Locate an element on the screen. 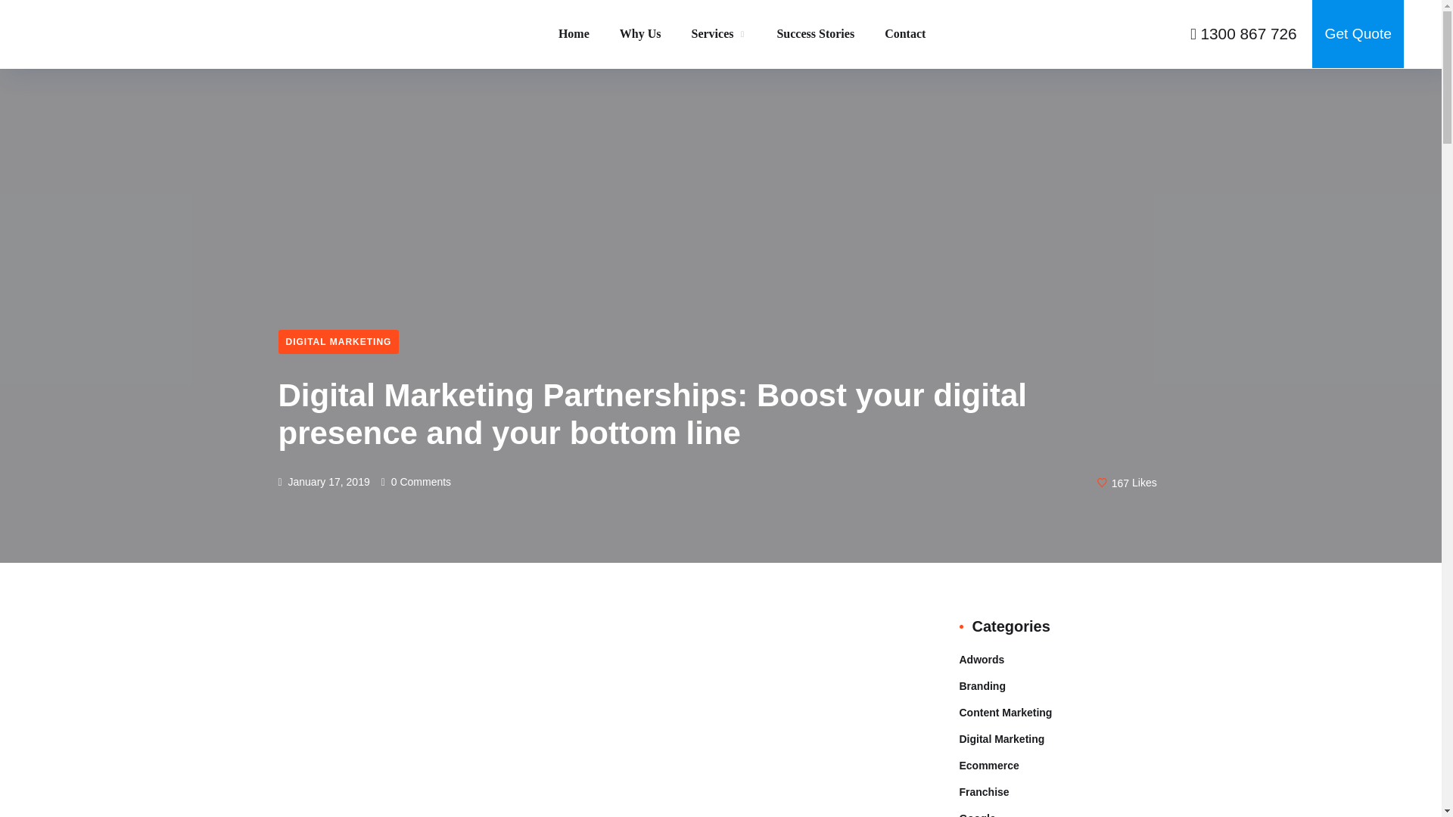 This screenshot has width=1453, height=817. 1300 867 726 is located at coordinates (1243, 33).